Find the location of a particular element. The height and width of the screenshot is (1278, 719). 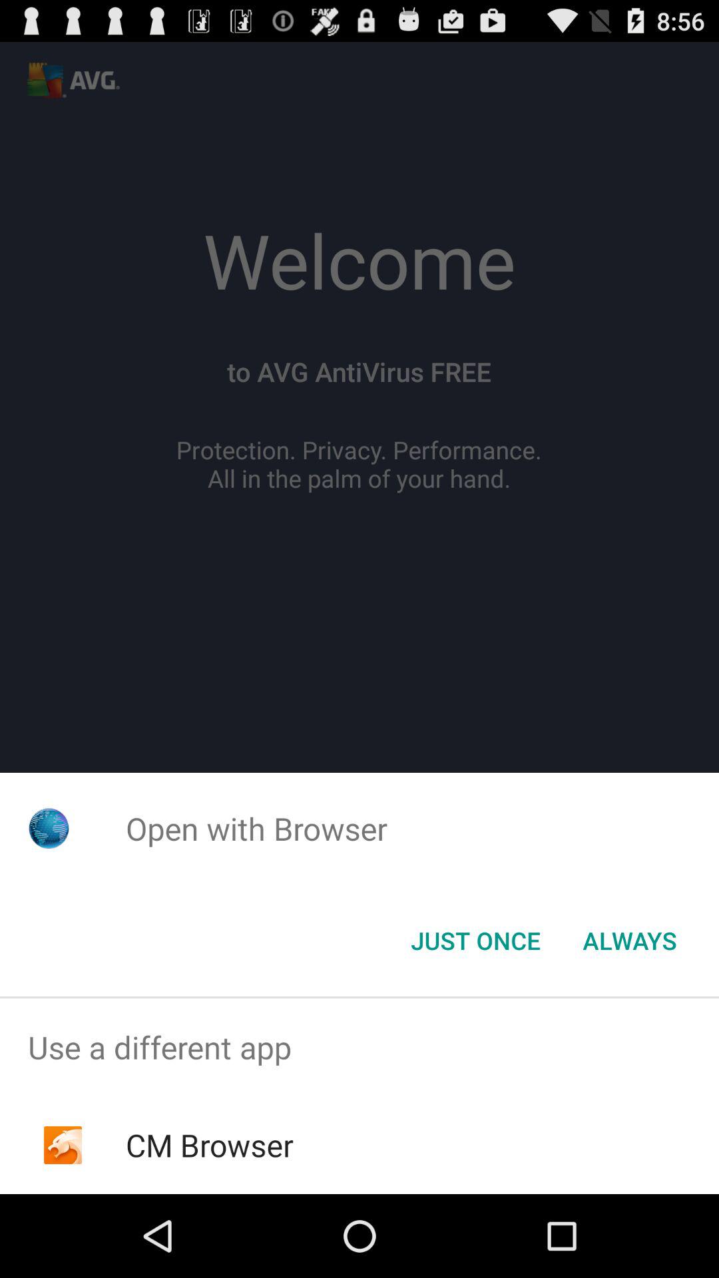

turn off the icon to the right of the just once is located at coordinates (630, 941).